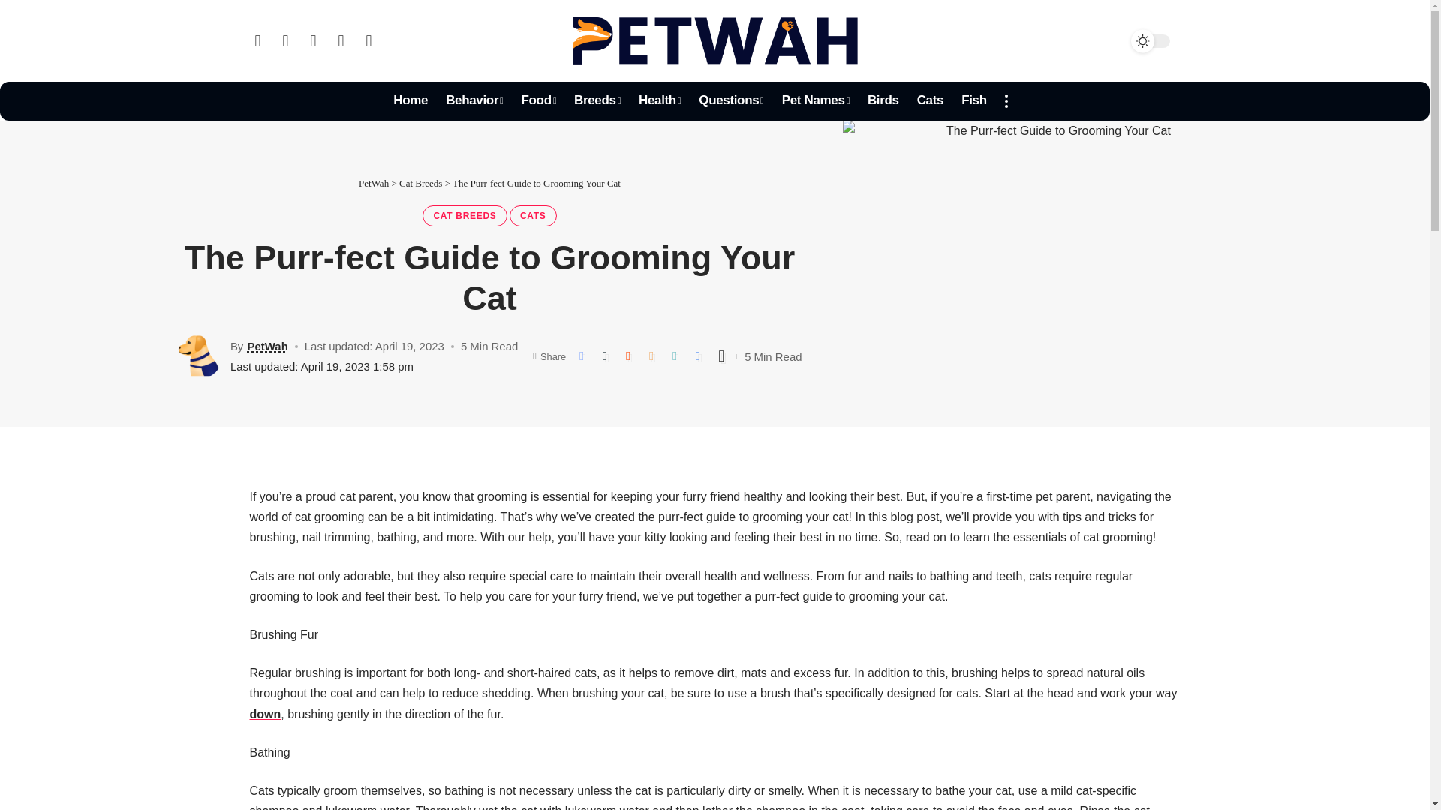 Image resolution: width=1441 pixels, height=810 pixels. I want to click on Pet Names, so click(815, 100).